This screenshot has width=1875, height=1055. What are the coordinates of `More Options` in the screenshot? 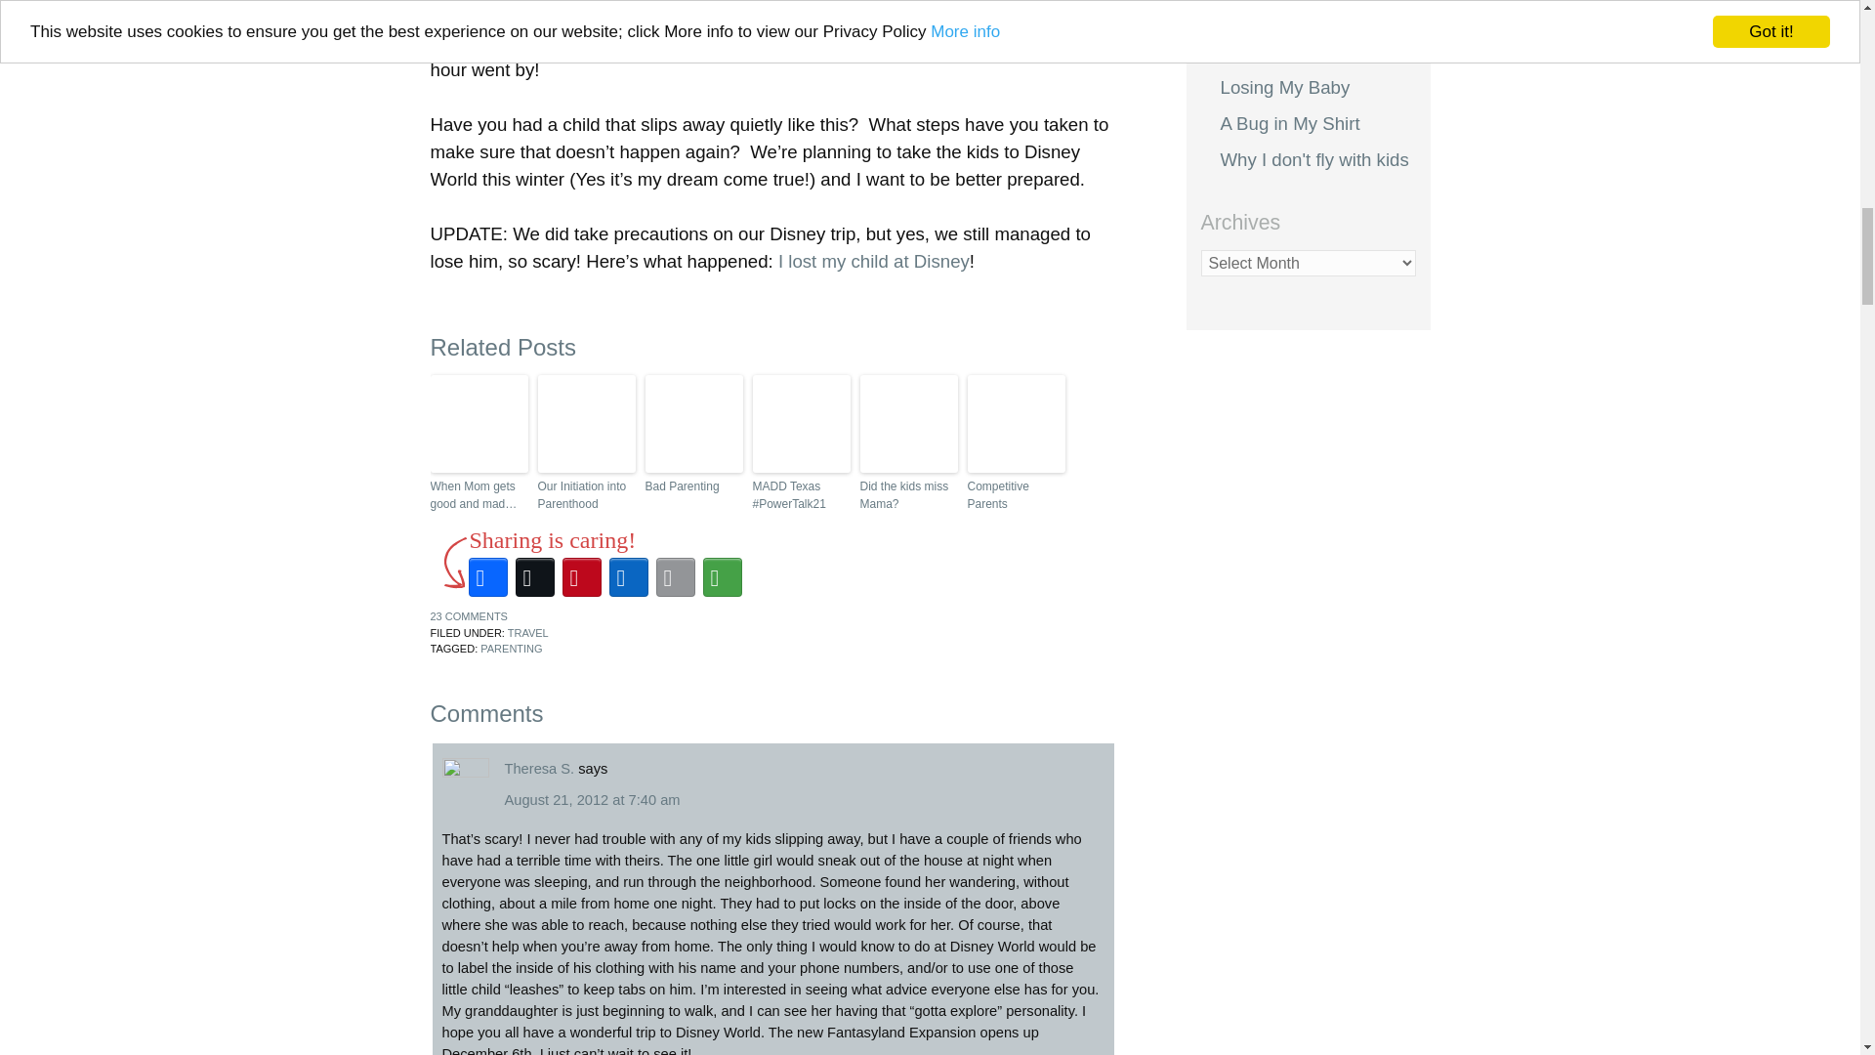 It's located at (723, 576).